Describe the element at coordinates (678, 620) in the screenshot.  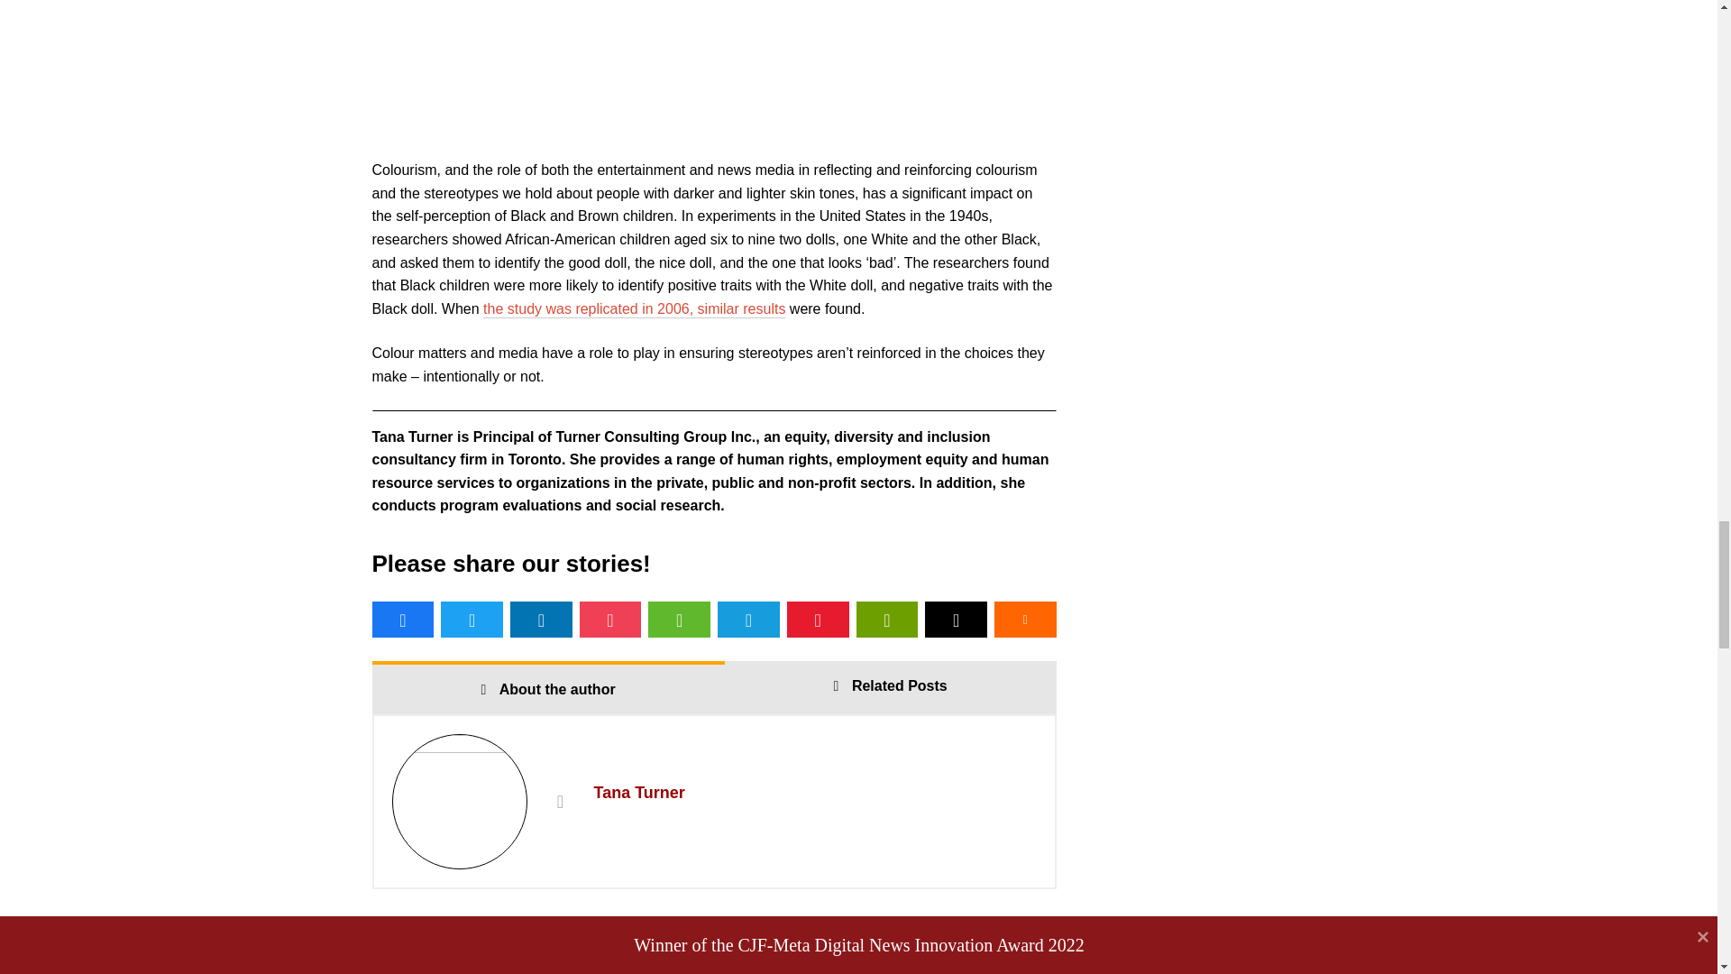
I see `WhatsApp` at that location.